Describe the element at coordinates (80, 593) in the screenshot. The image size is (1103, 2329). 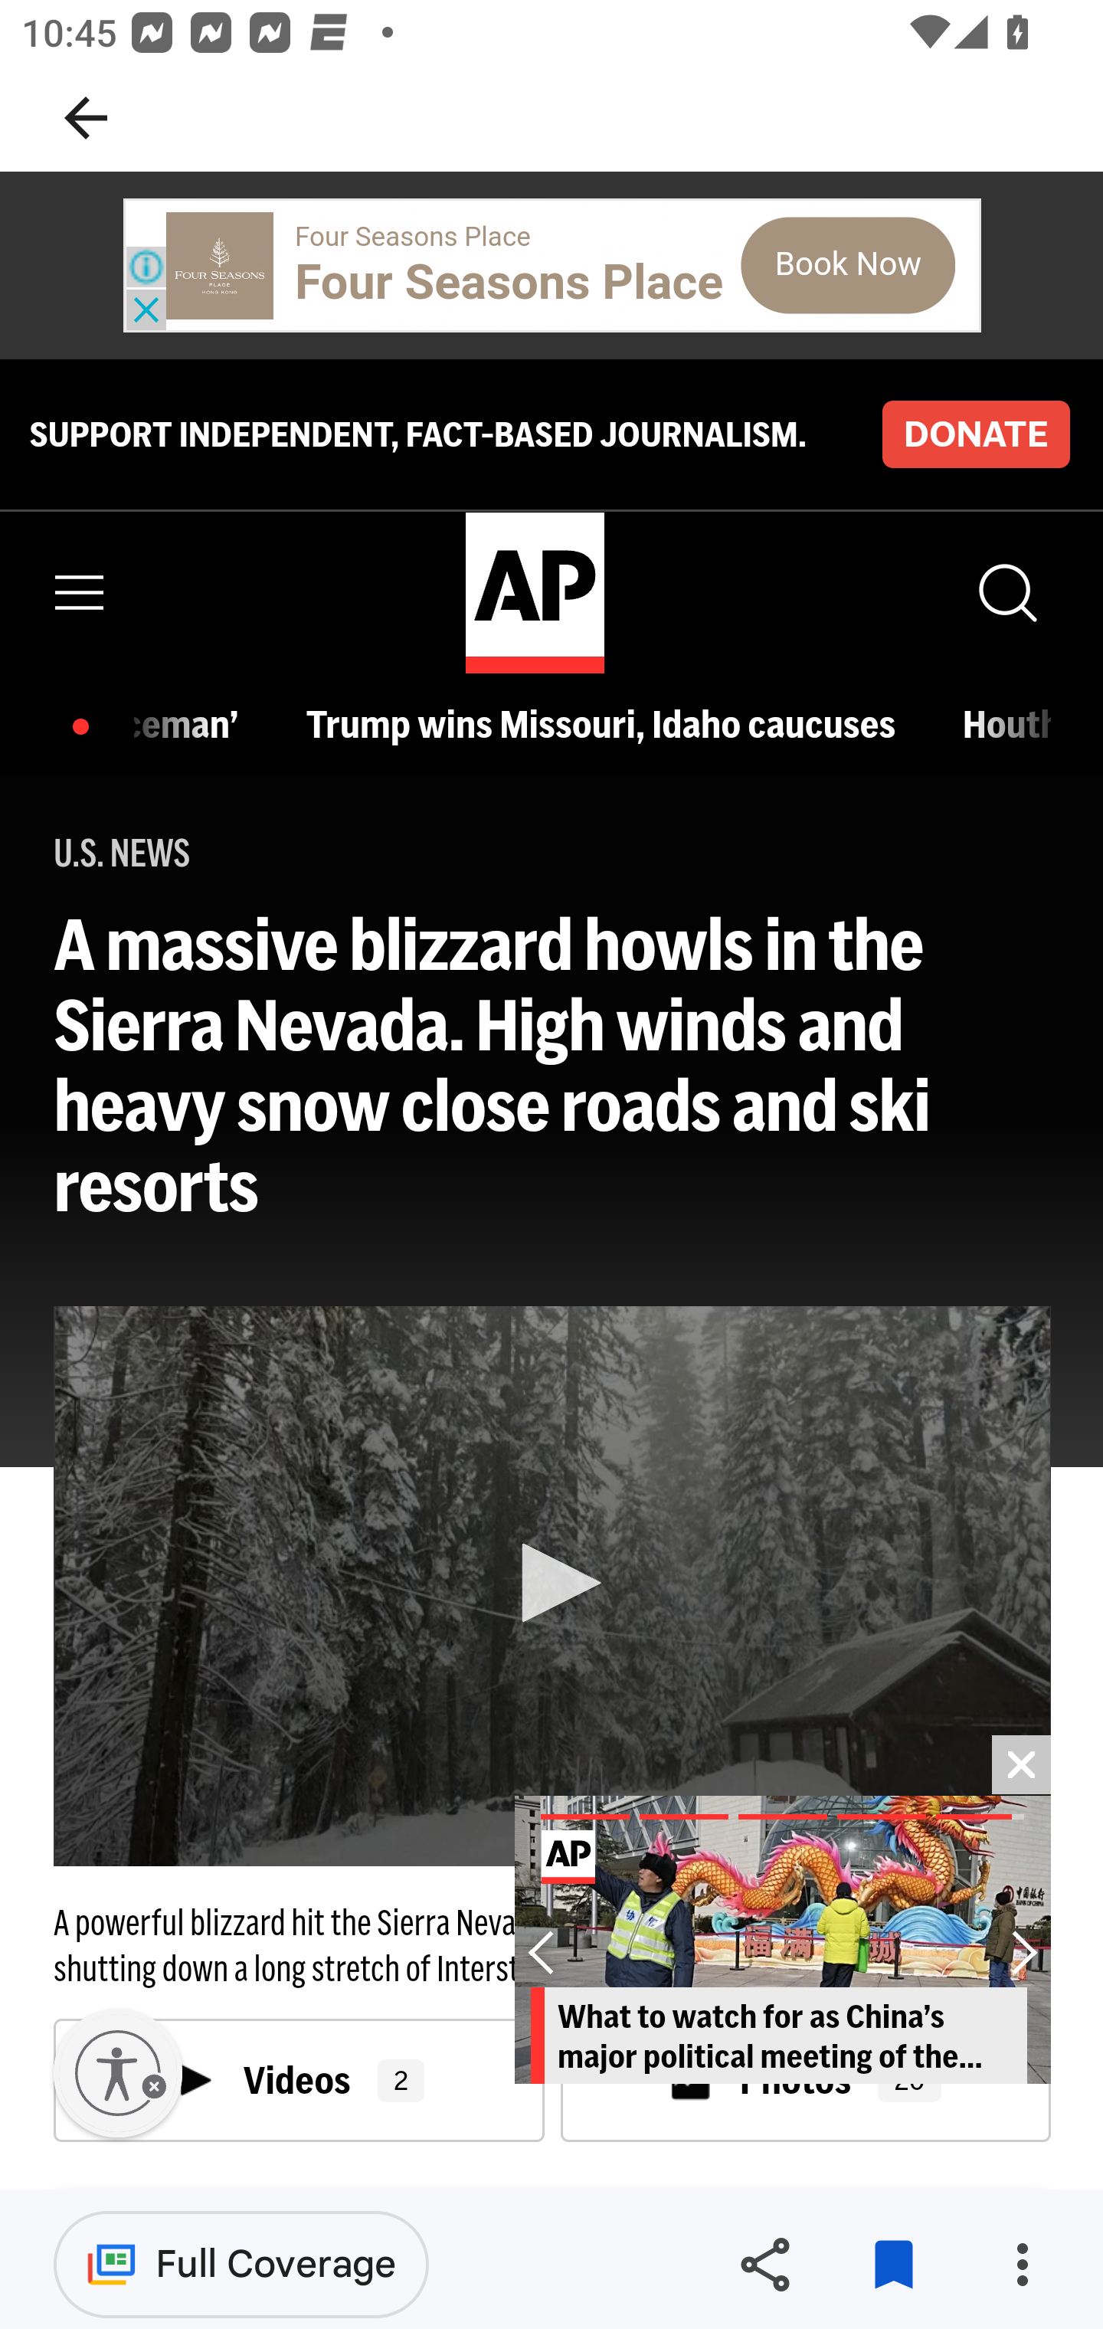
I see `Menu` at that location.